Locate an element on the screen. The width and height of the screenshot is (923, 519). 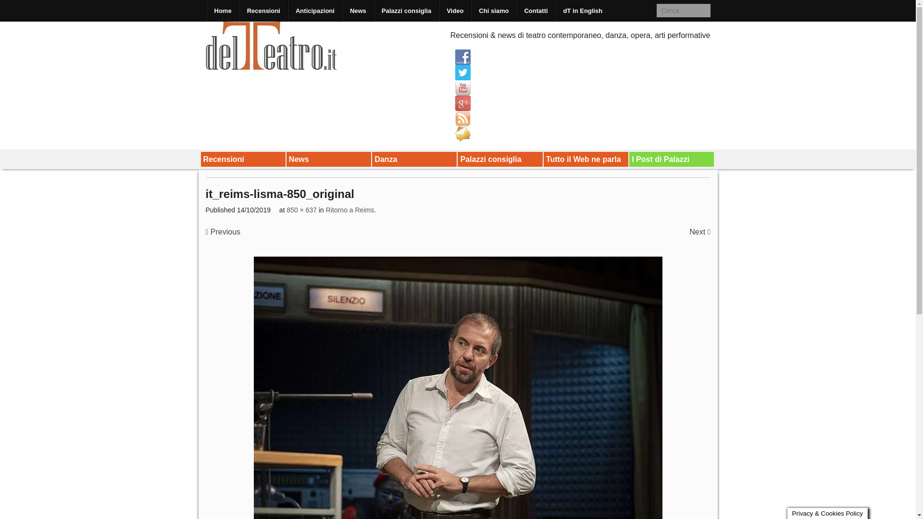
Seguici su Facebook is located at coordinates (462, 57).